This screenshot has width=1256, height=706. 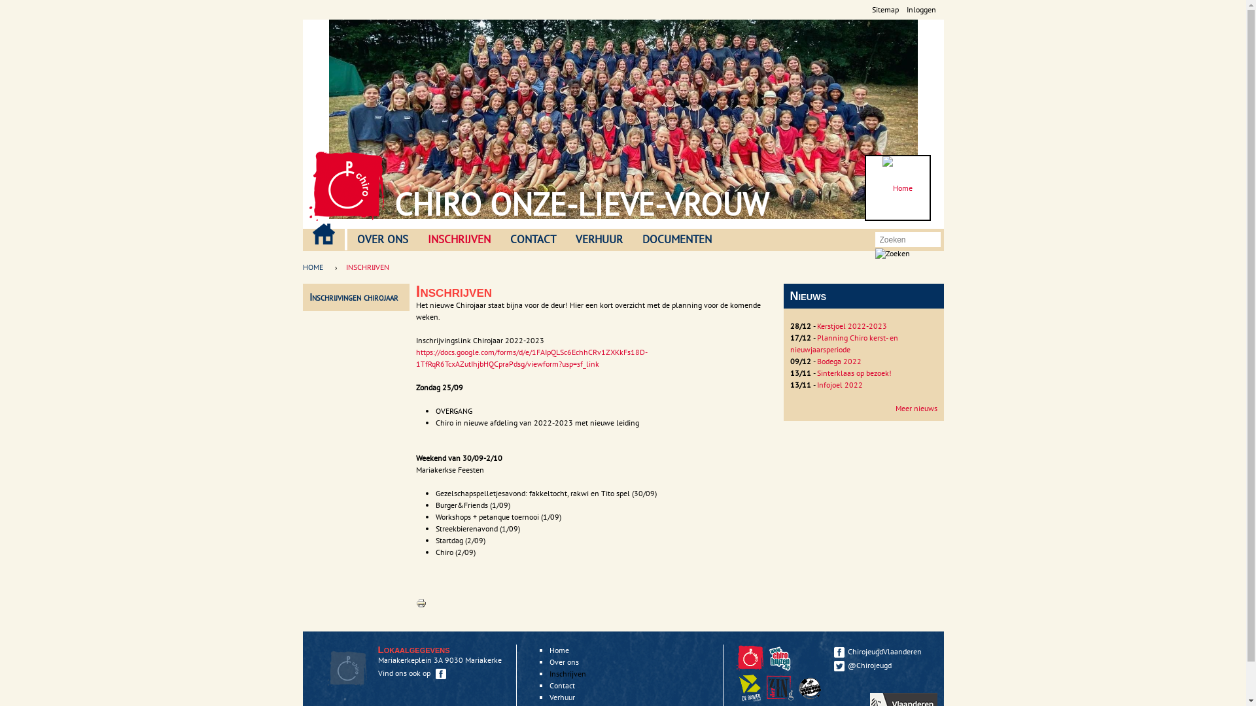 I want to click on Over ons, so click(x=564, y=662).